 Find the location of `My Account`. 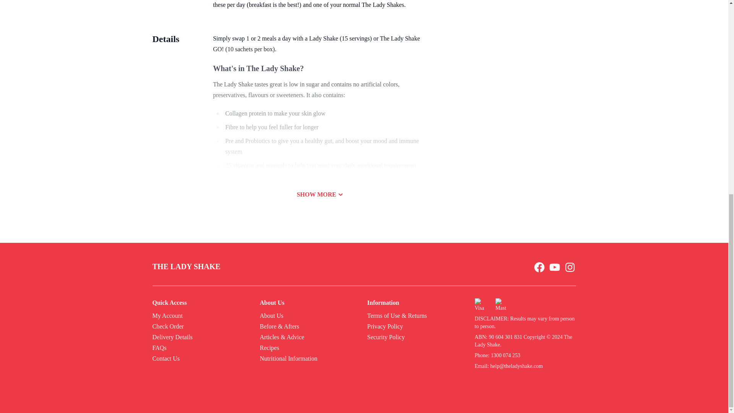

My Account is located at coordinates (167, 316).